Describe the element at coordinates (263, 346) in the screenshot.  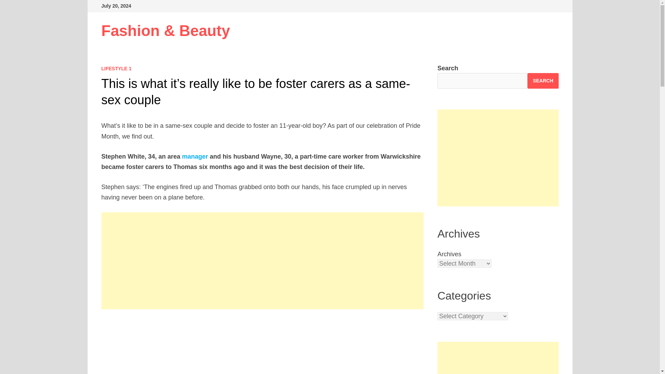
I see `Advertisement` at that location.